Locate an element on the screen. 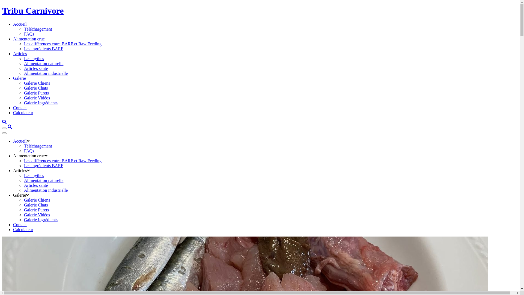 This screenshot has height=295, width=524. Les mythes is located at coordinates (34, 58).